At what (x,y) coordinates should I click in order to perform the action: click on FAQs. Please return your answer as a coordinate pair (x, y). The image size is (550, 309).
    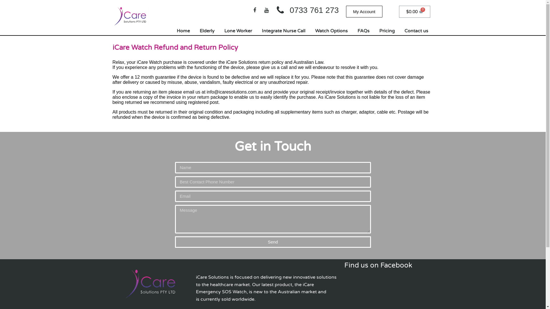
    Looking at the image, I should click on (364, 31).